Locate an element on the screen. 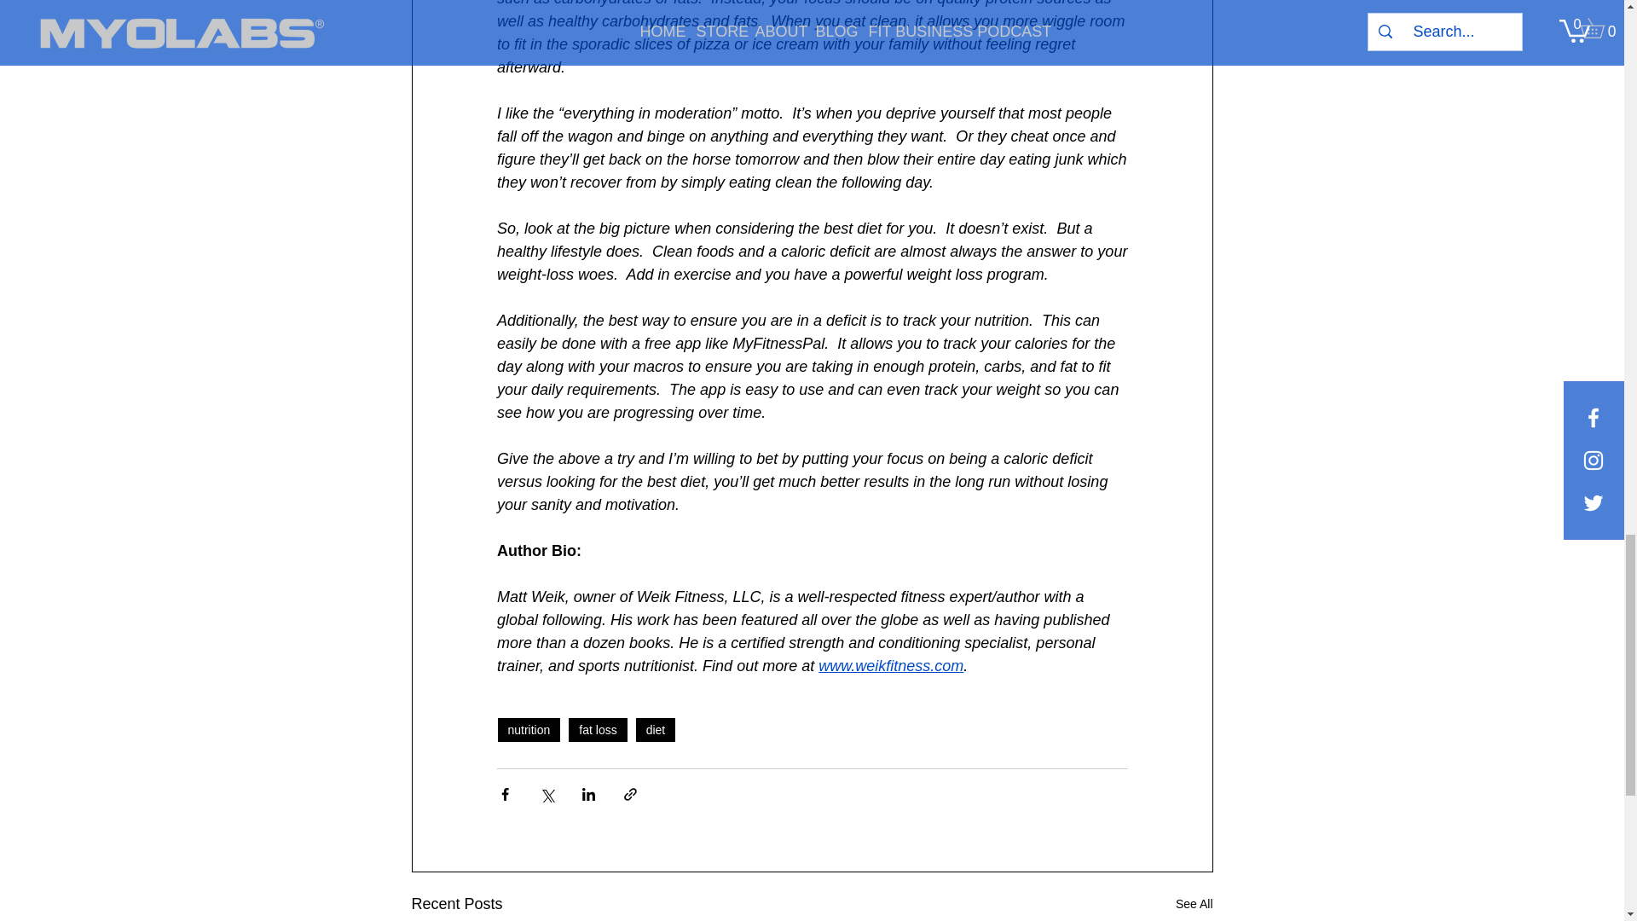 The height and width of the screenshot is (921, 1637). fat loss is located at coordinates (597, 730).